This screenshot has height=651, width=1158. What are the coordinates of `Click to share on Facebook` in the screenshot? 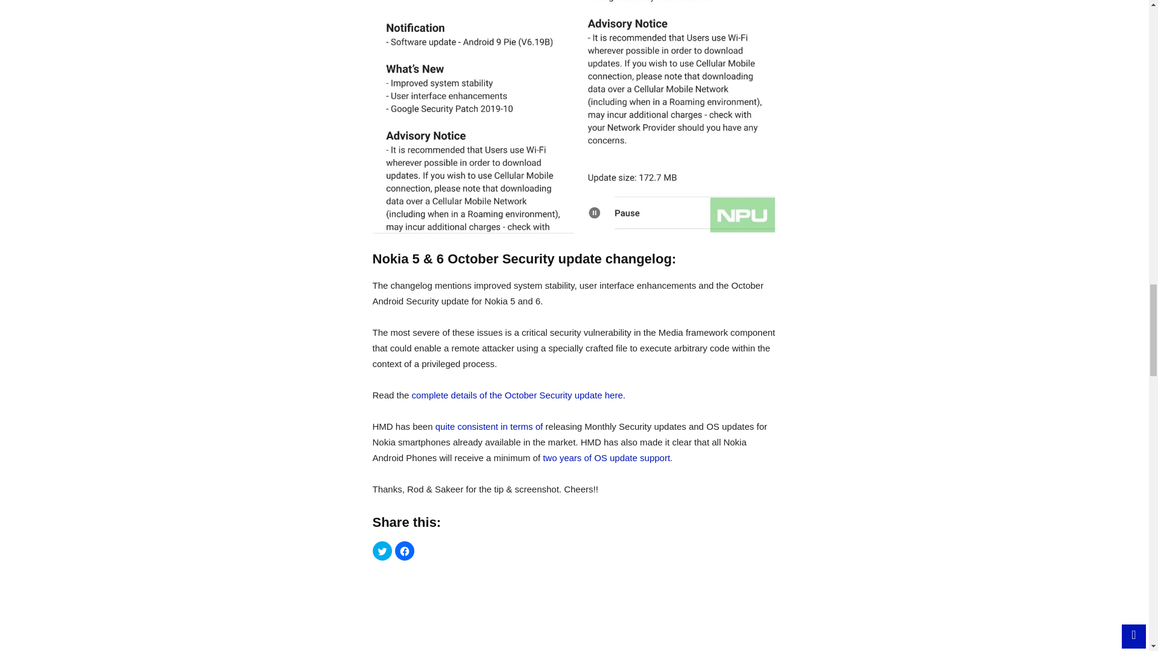 It's located at (404, 550).